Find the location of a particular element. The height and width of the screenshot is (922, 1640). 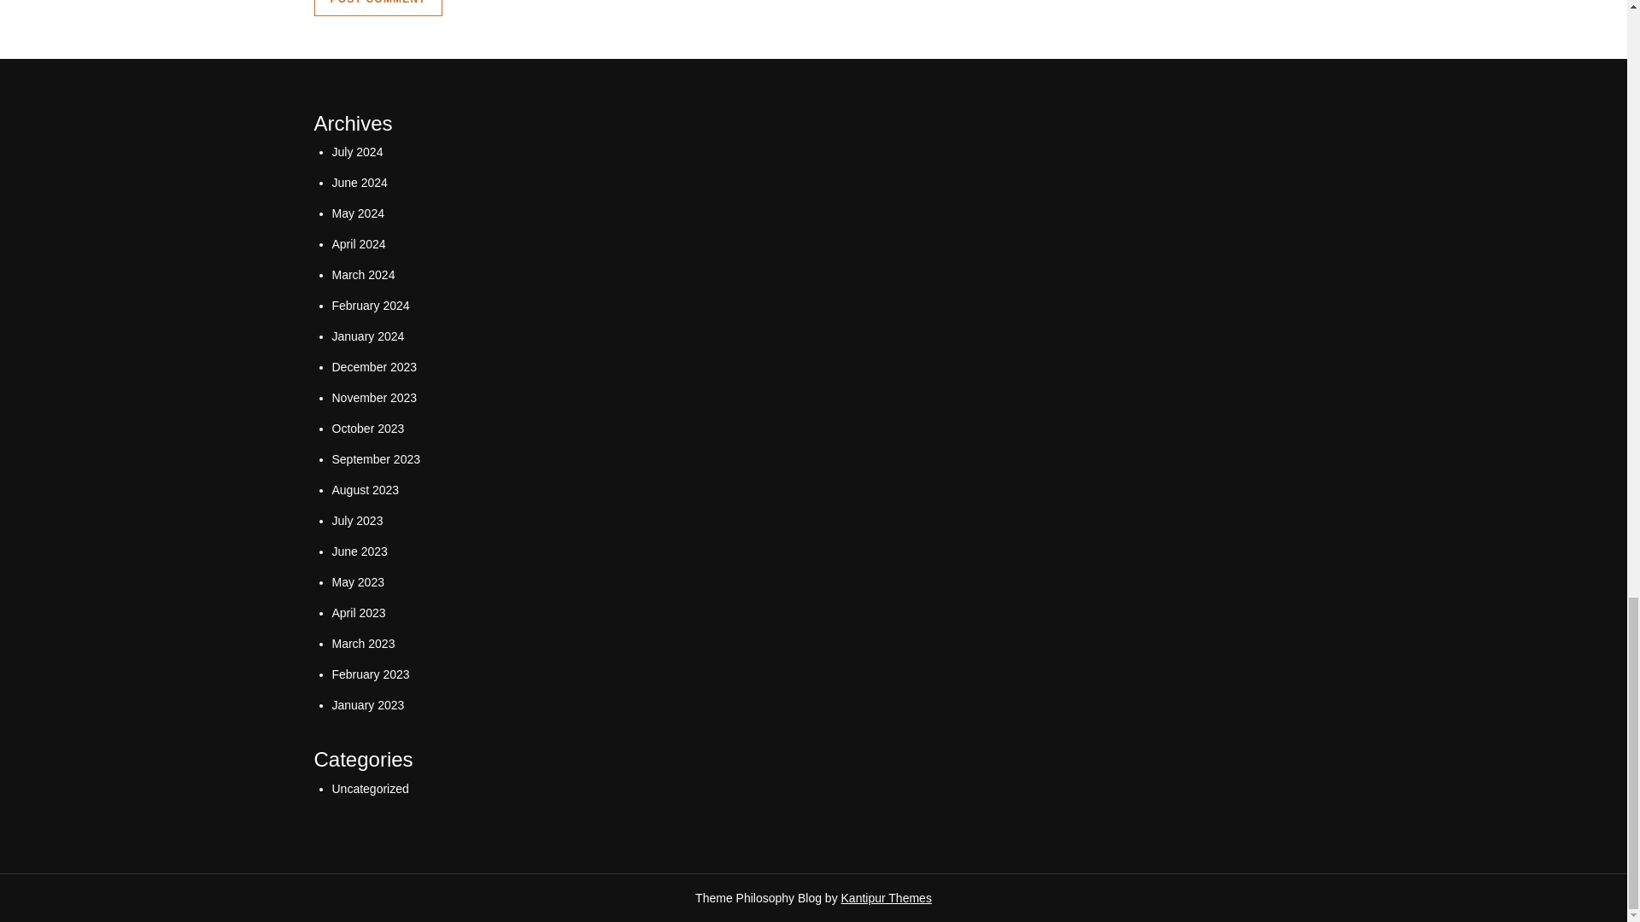

October 2023 is located at coordinates (367, 428).